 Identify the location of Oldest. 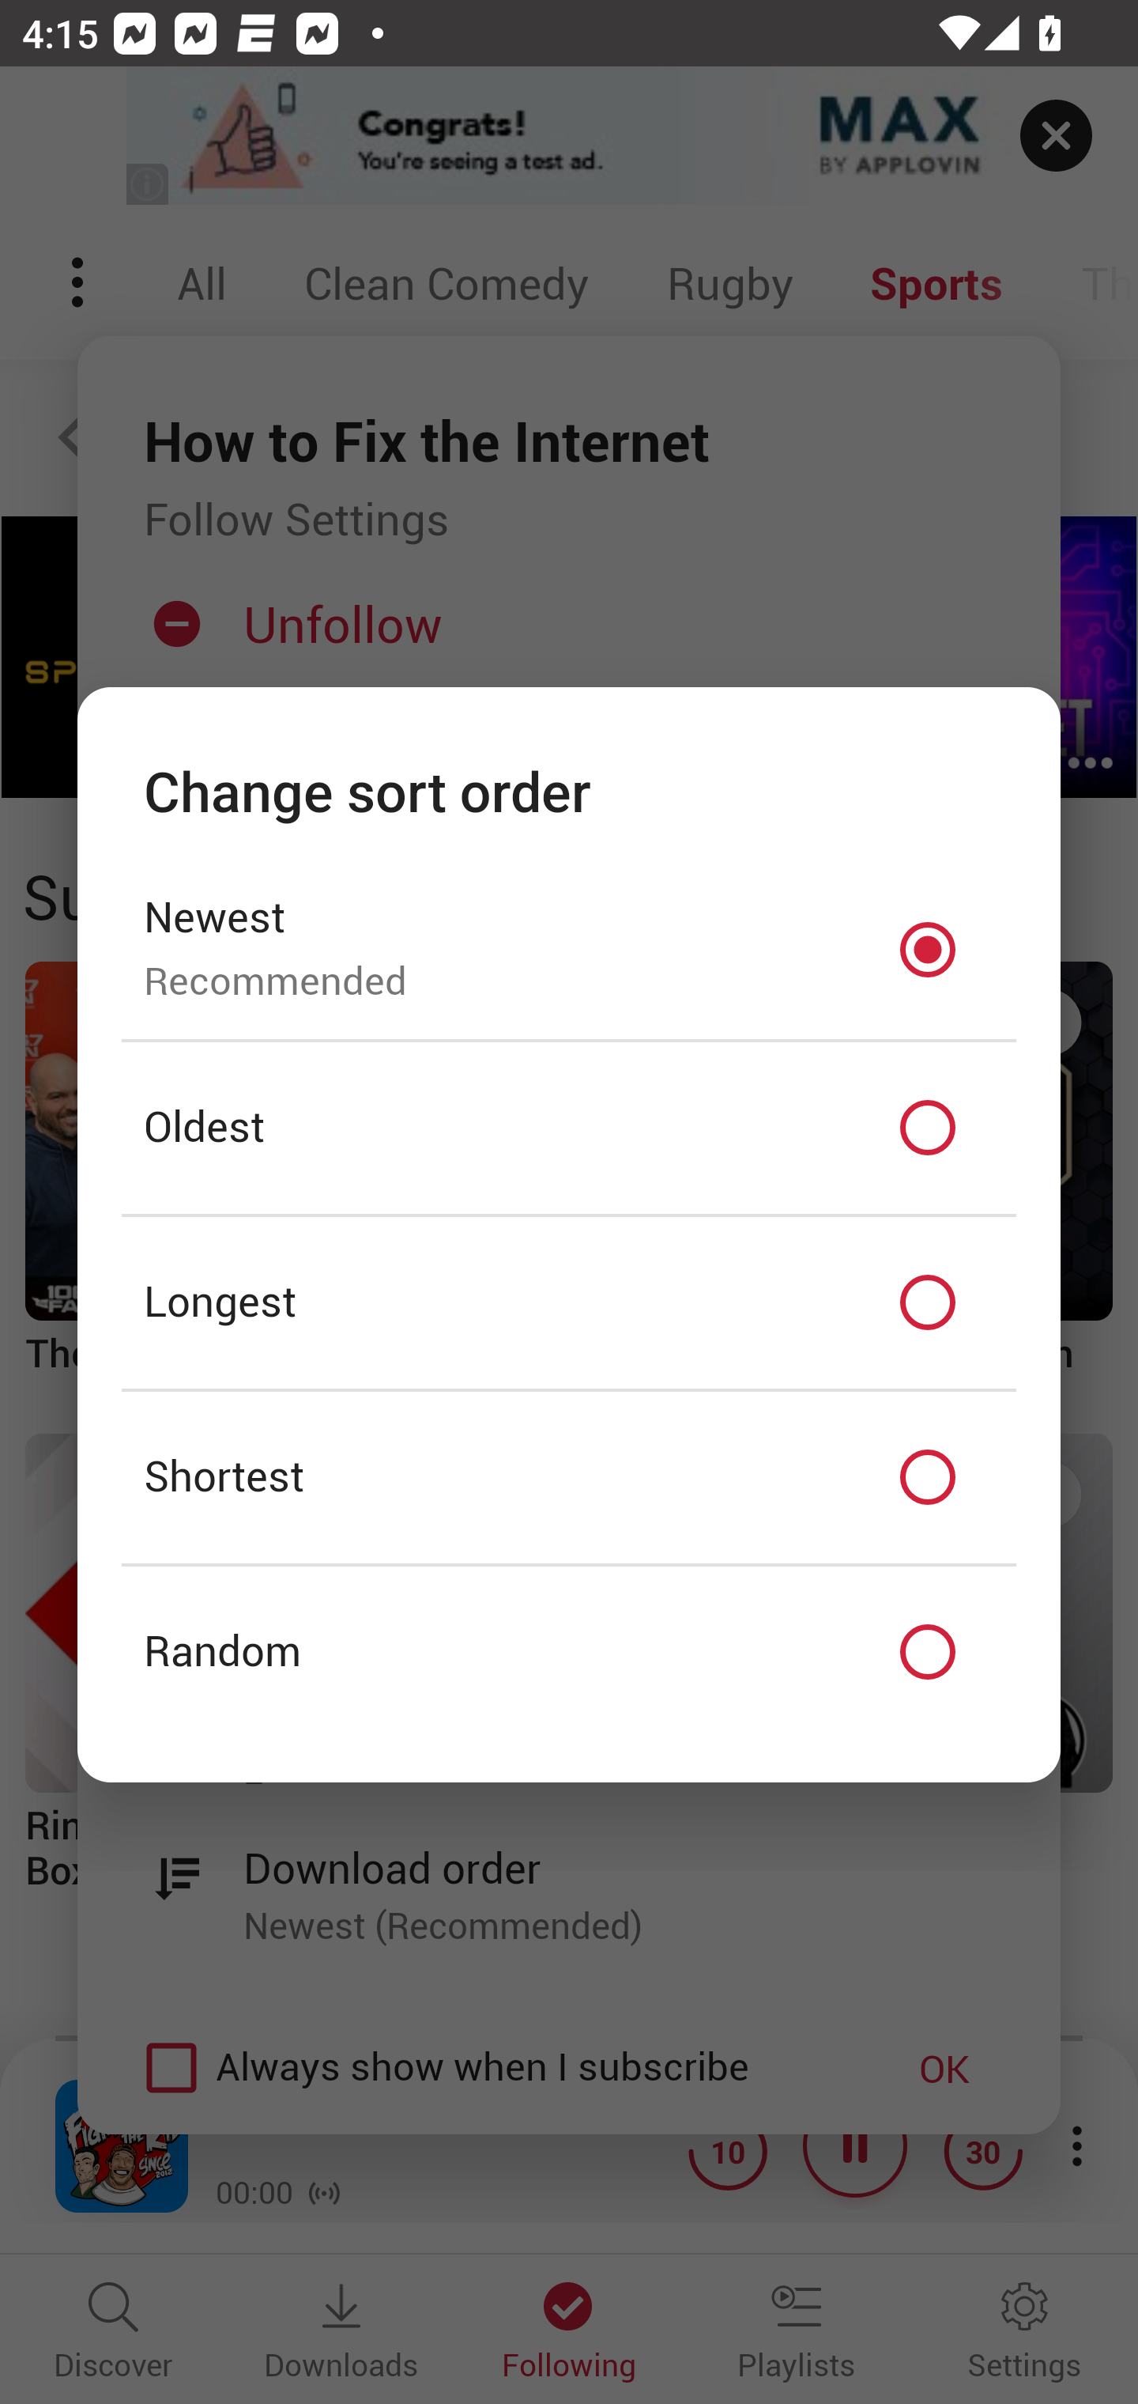
(569, 1128).